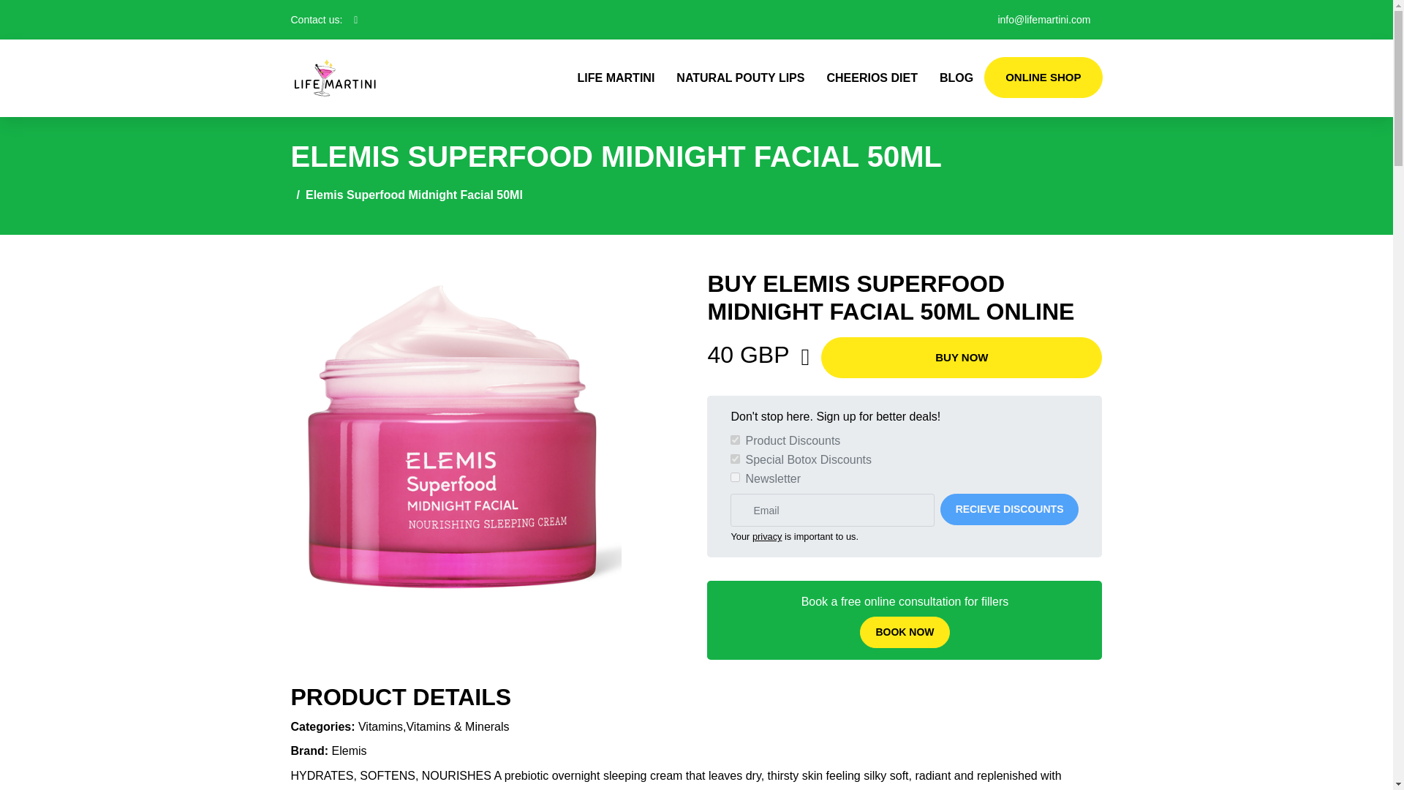 The width and height of the screenshot is (1404, 790). Describe the element at coordinates (904, 632) in the screenshot. I see `BOOK NOW` at that location.